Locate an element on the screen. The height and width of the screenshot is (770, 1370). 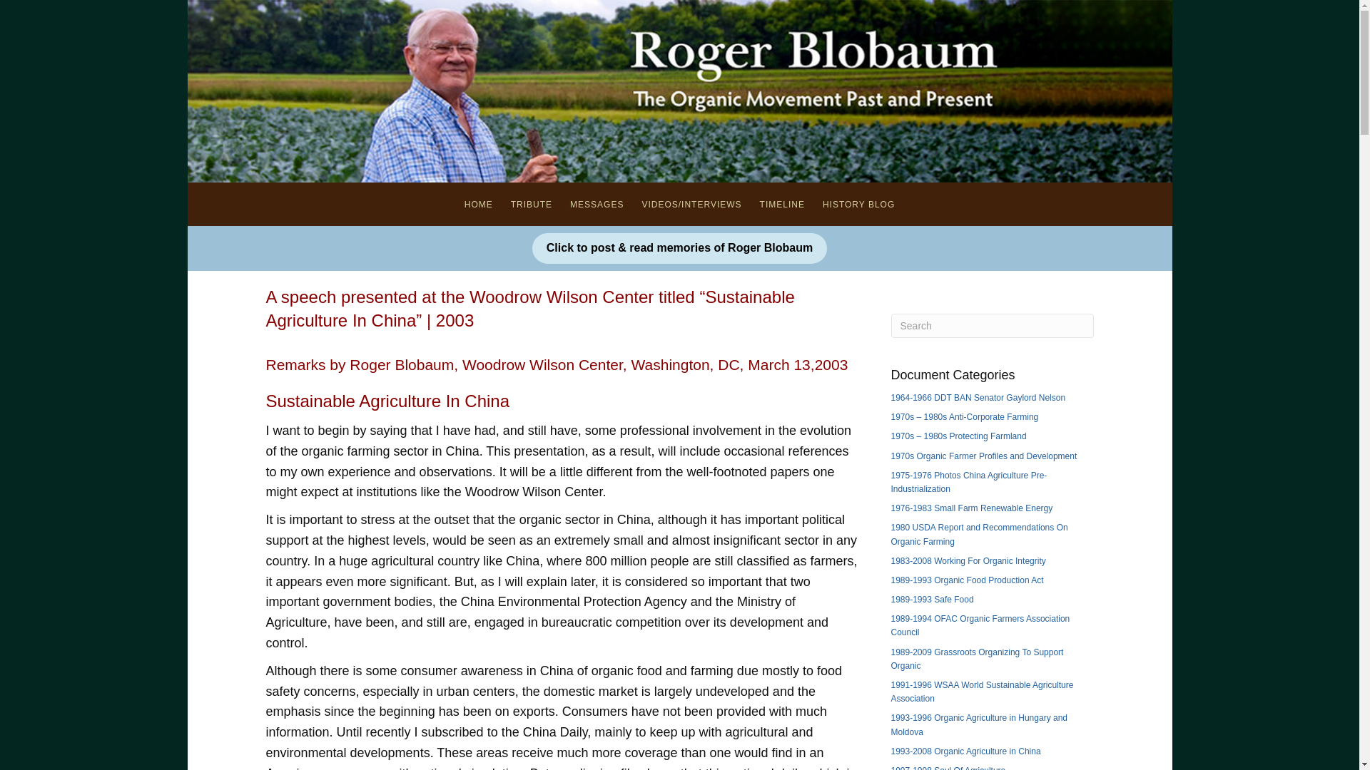
HOME is located at coordinates (478, 204).